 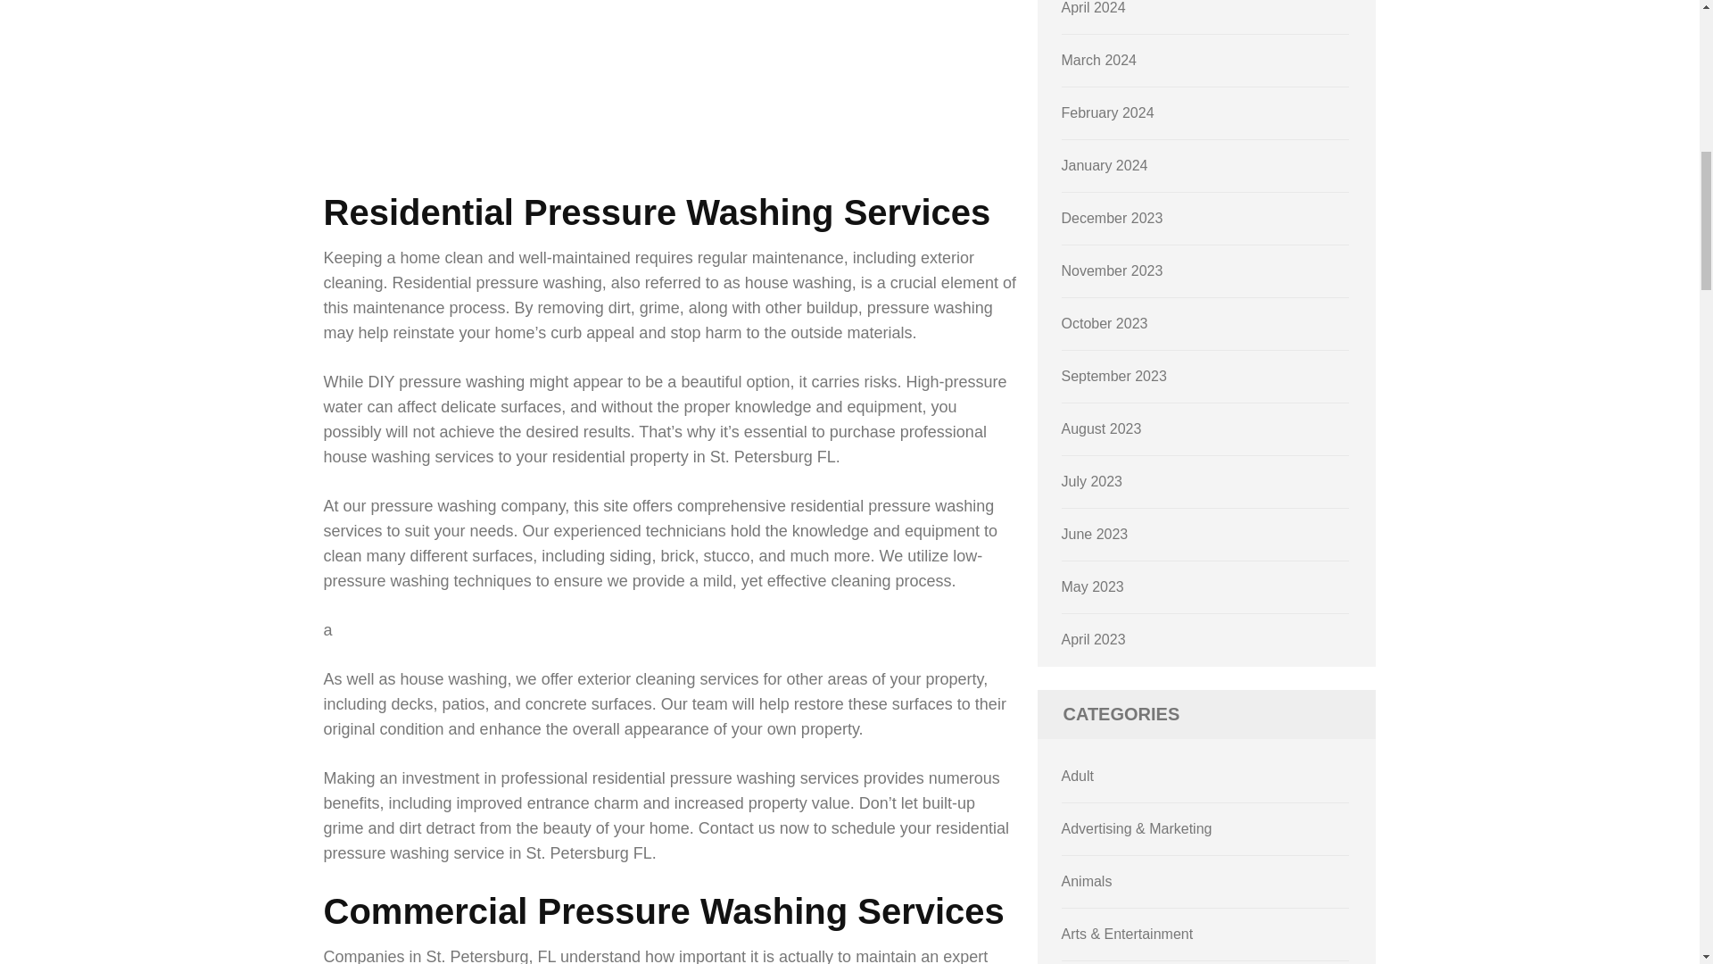 What do you see at coordinates (1094, 639) in the screenshot?
I see `April 2023` at bounding box center [1094, 639].